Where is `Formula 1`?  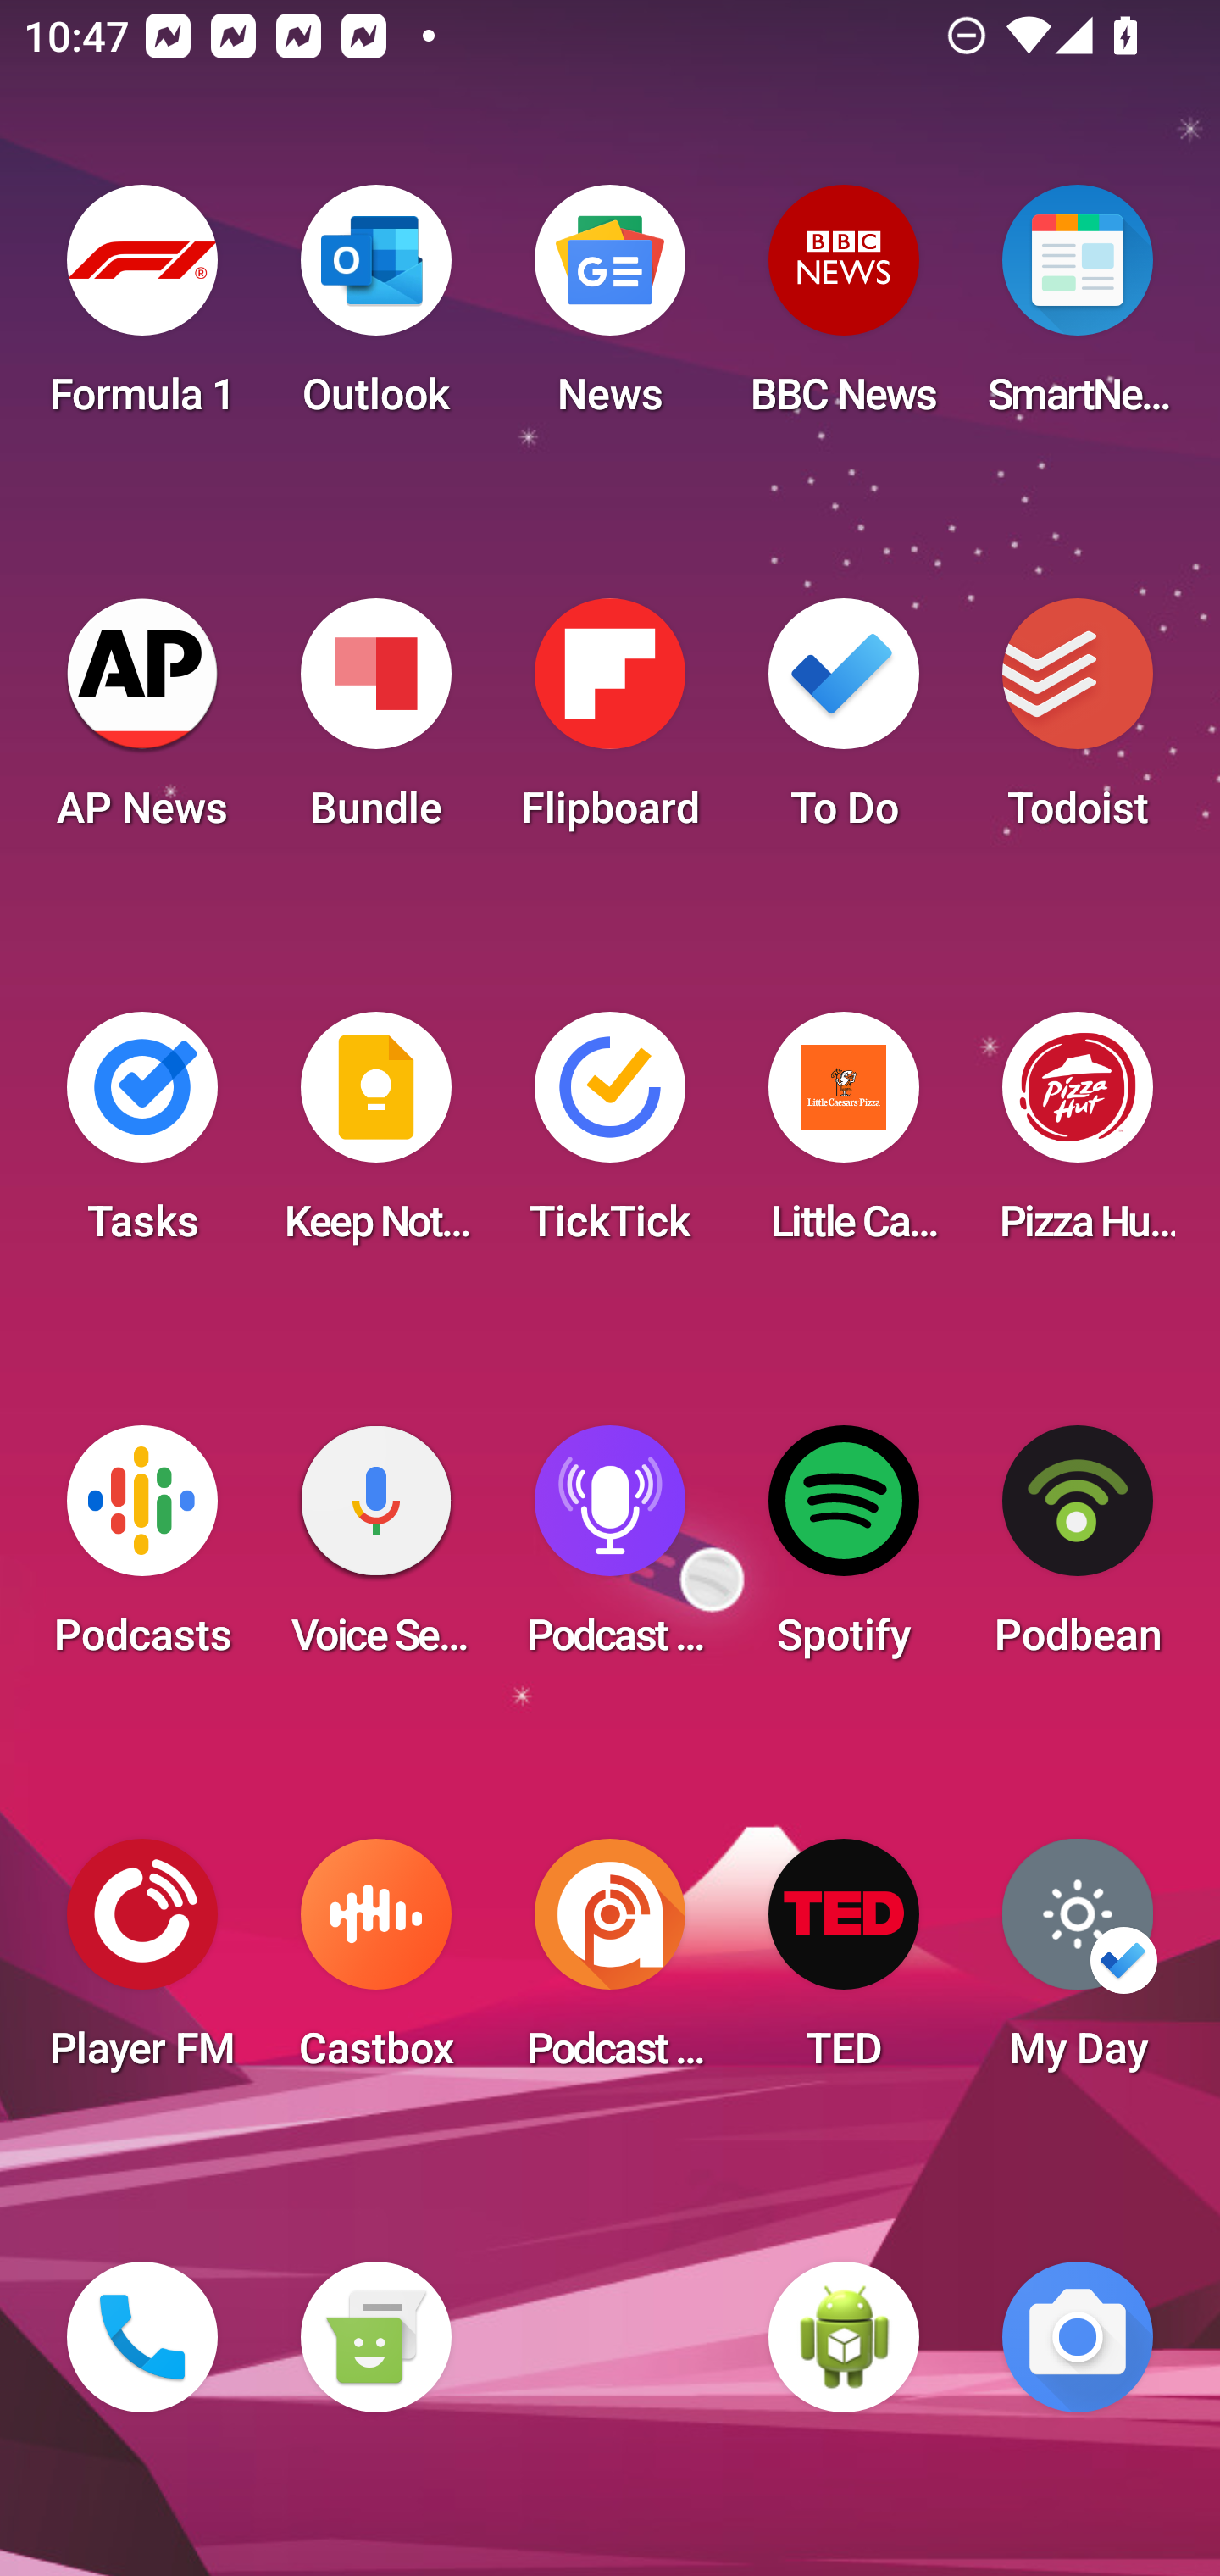
Formula 1 is located at coordinates (142, 310).